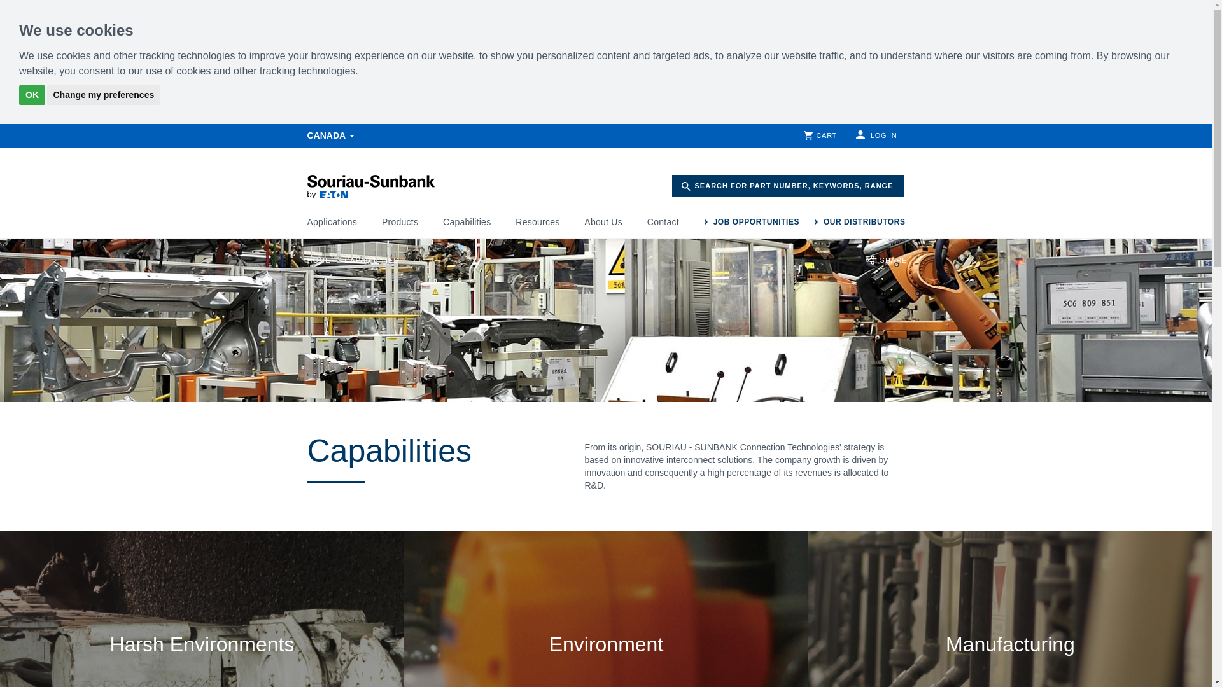 This screenshot has height=687, width=1222. Describe the element at coordinates (860, 221) in the screenshot. I see `OUR DISTRIBUTORS` at that location.